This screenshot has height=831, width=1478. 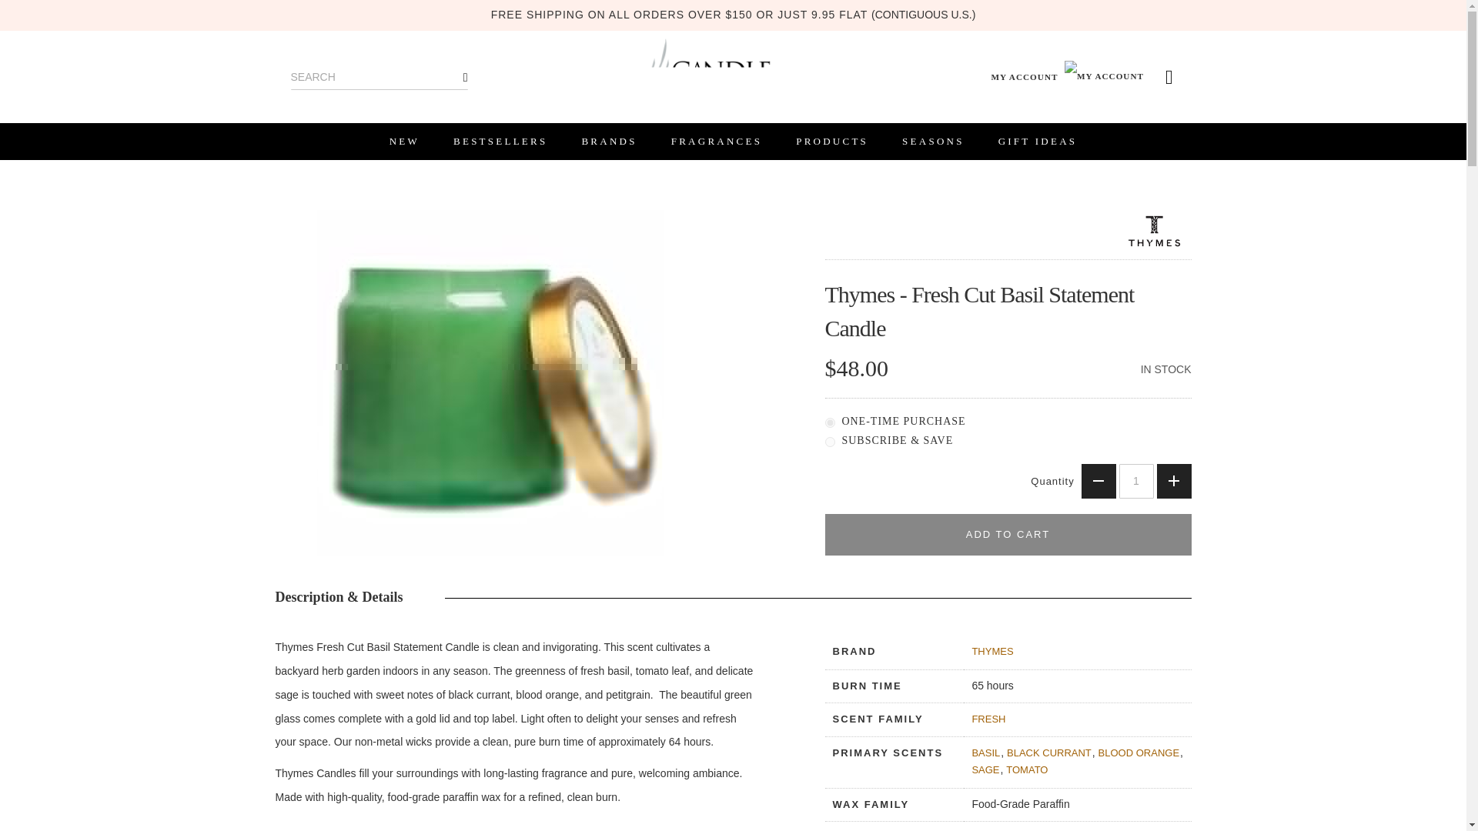 What do you see at coordinates (608, 142) in the screenshot?
I see `BRANDS` at bounding box center [608, 142].